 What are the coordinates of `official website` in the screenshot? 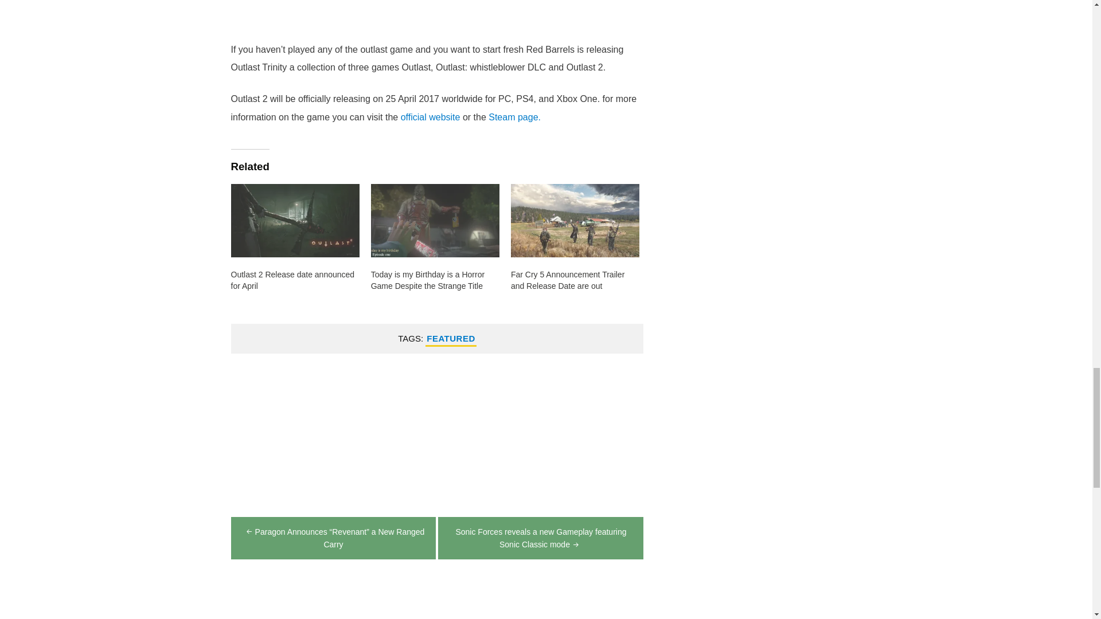 It's located at (430, 117).